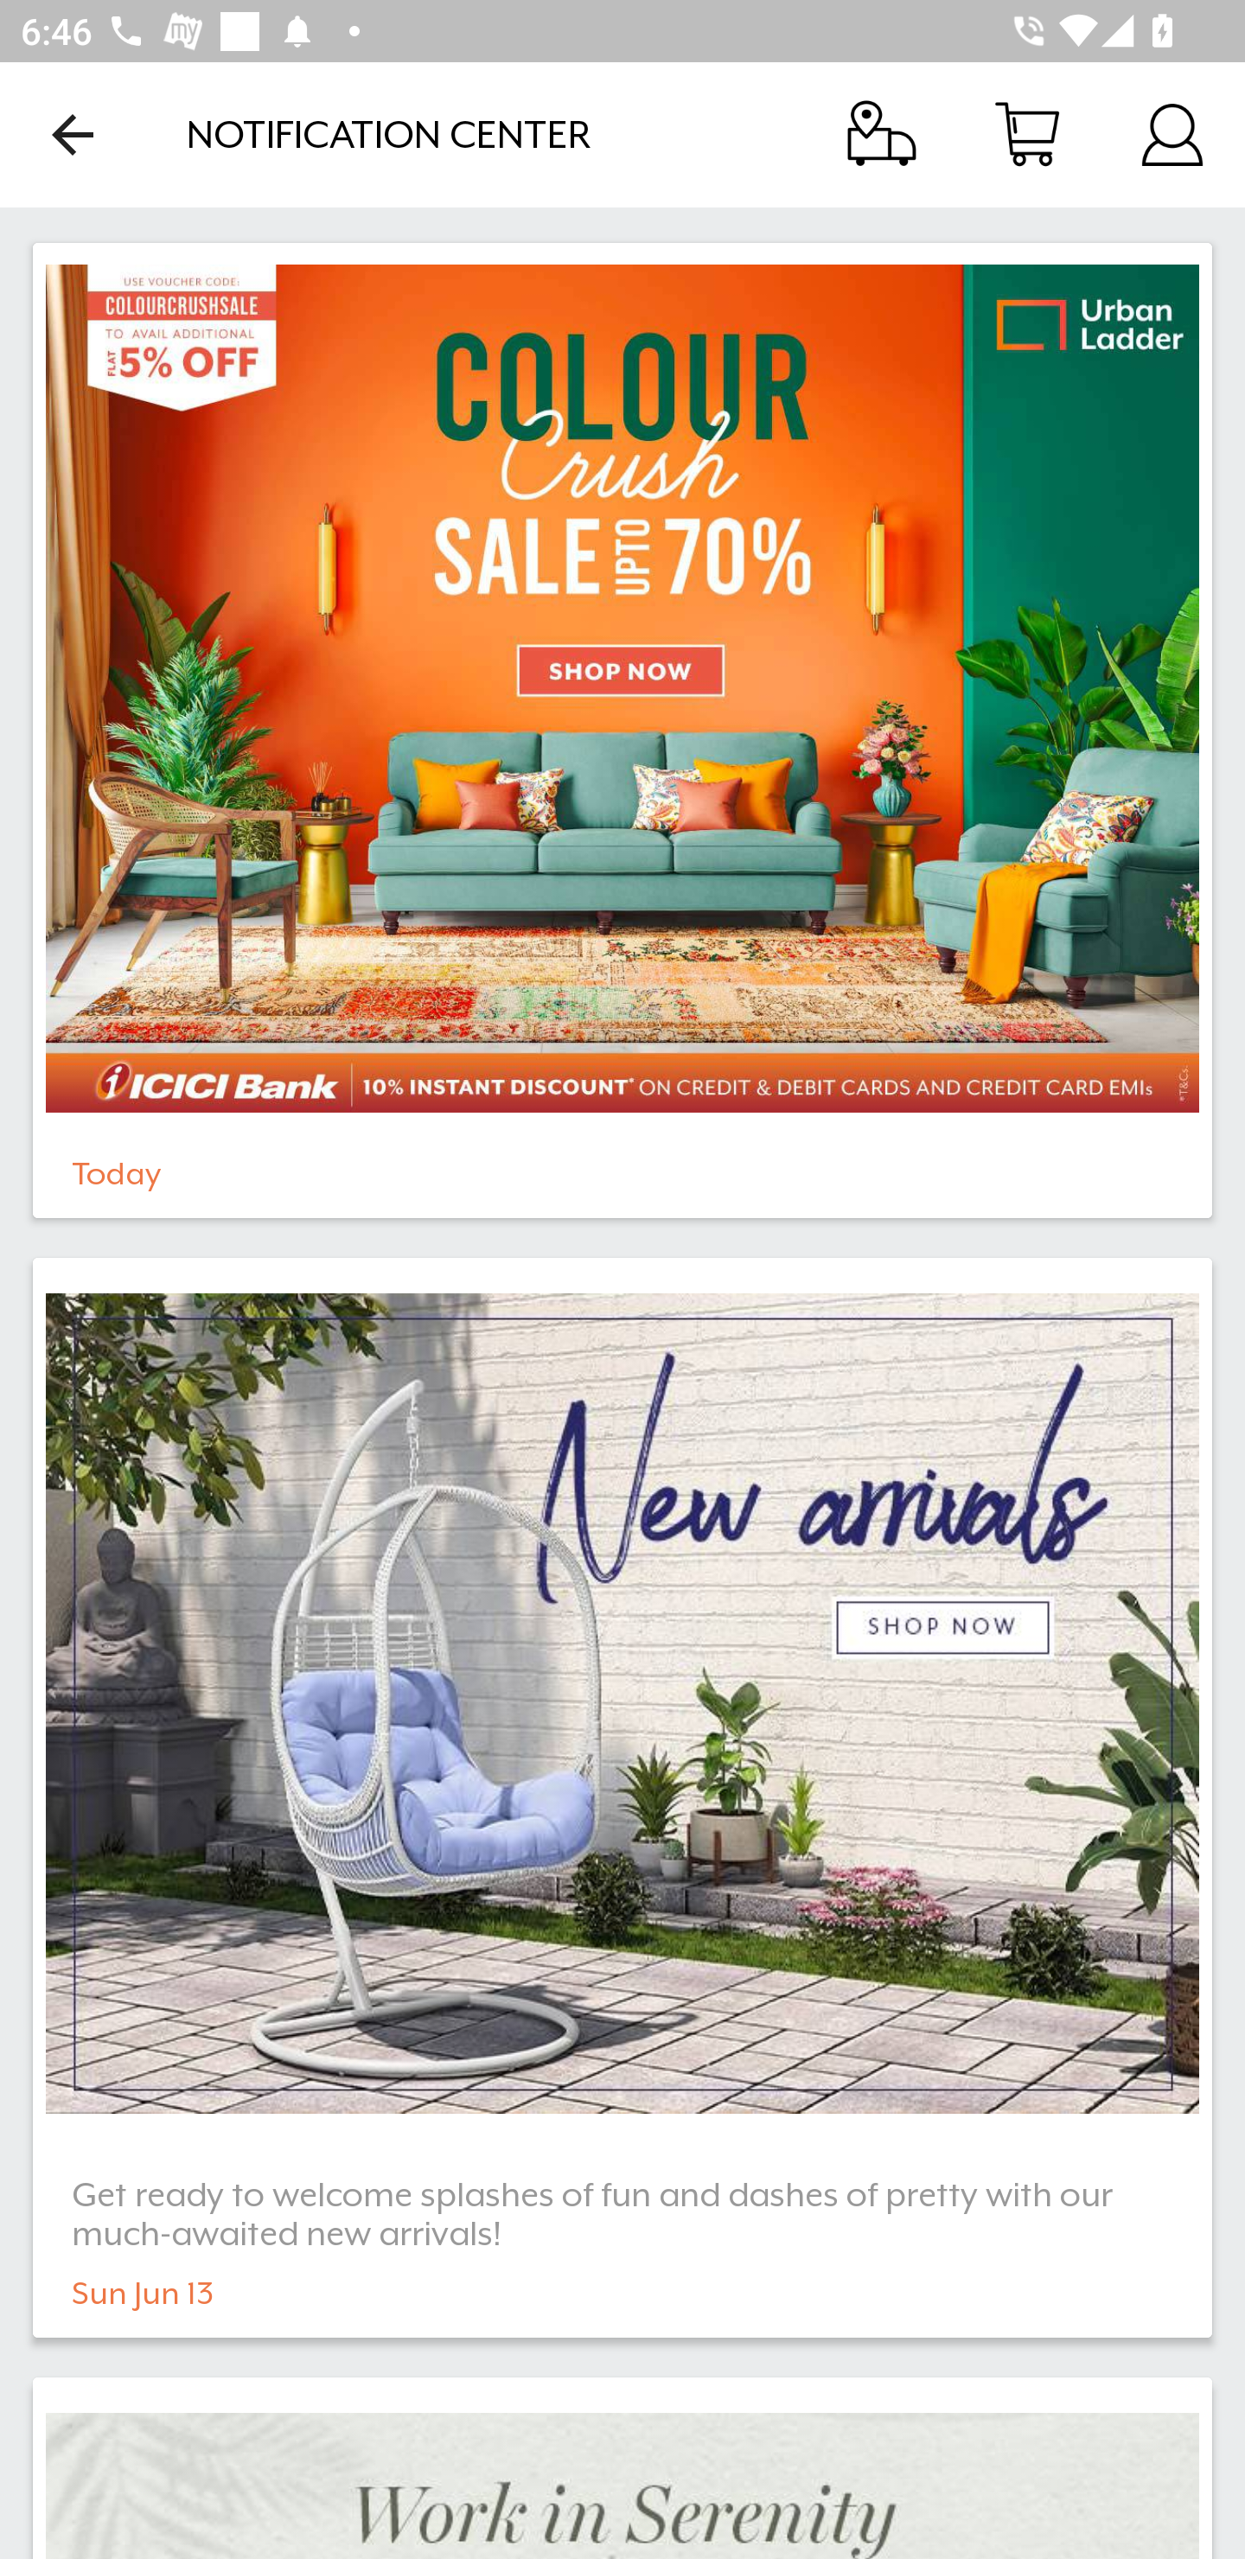 Image resolution: width=1245 pixels, height=2559 pixels. I want to click on Account Details, so click(1172, 133).